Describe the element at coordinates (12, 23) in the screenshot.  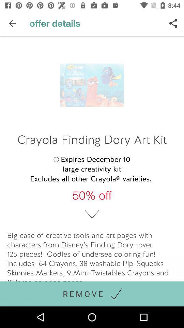
I see `turn on the icon next to the offer details icon` at that location.